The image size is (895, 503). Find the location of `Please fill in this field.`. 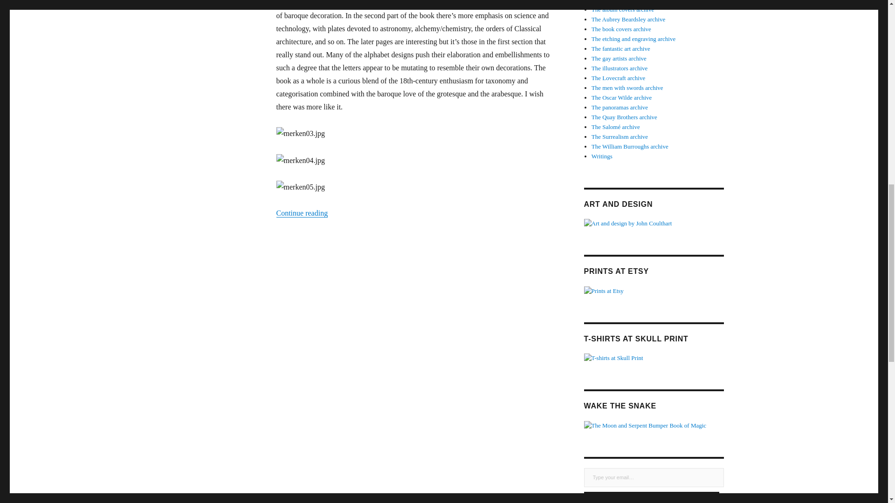

Please fill in this field. is located at coordinates (653, 477).